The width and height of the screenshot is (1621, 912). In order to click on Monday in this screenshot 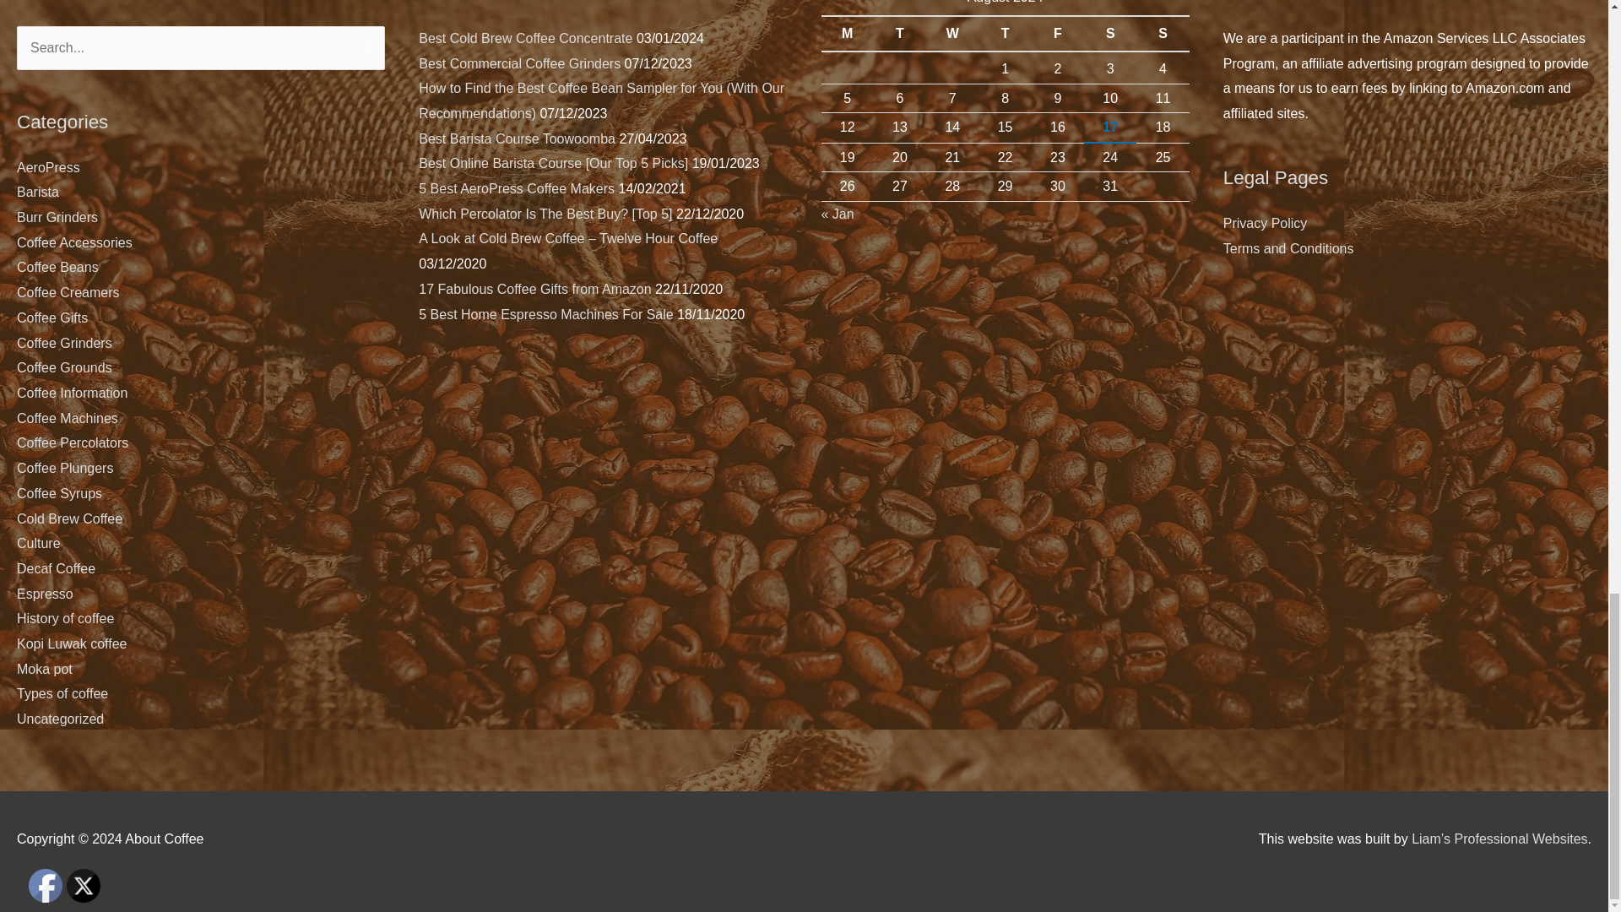, I will do `click(846, 34)`.